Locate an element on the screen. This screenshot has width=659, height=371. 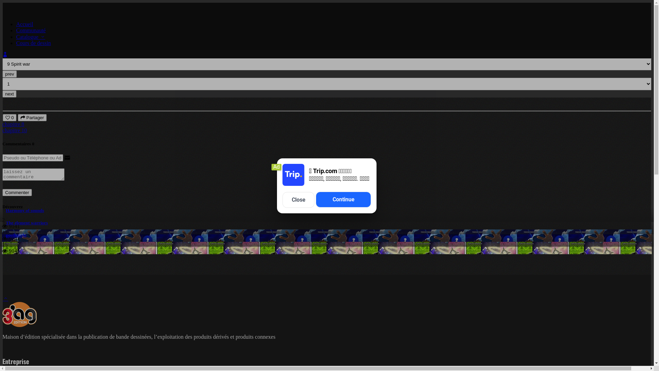
Partager is located at coordinates (32, 117).